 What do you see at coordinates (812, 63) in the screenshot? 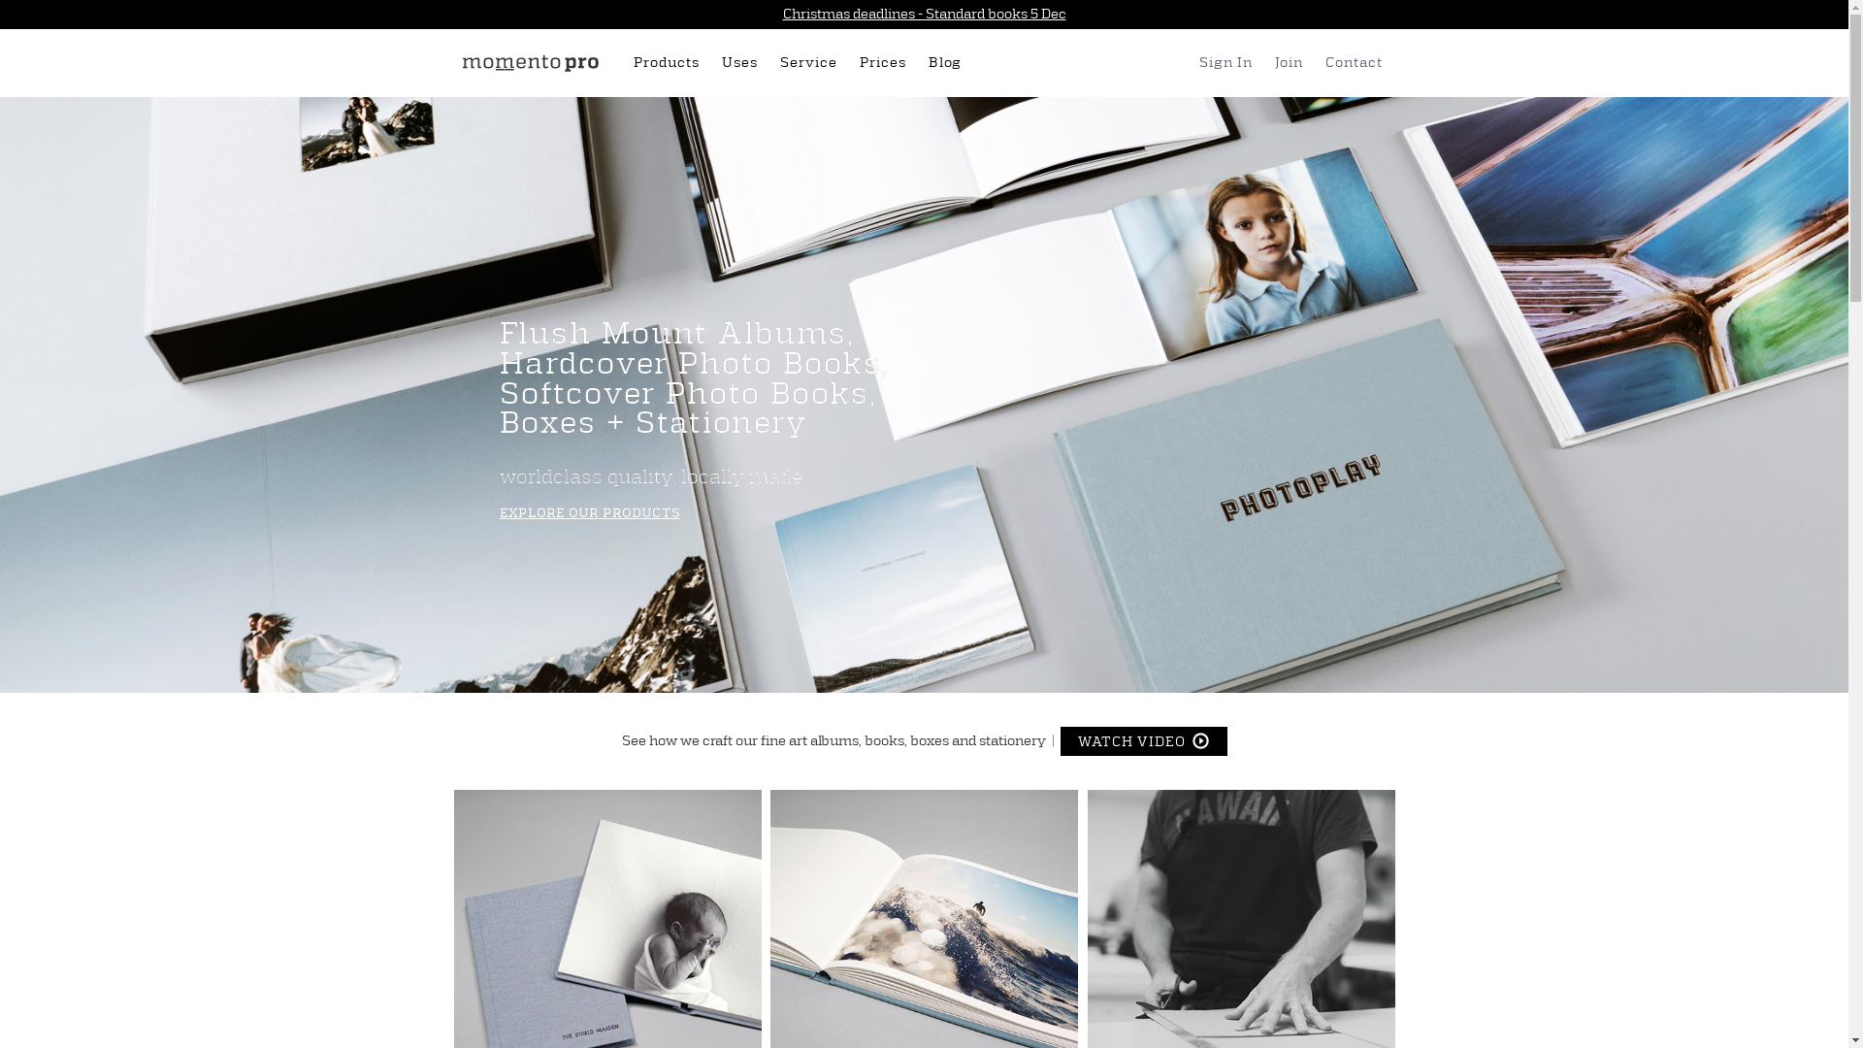
I see `Service` at bounding box center [812, 63].